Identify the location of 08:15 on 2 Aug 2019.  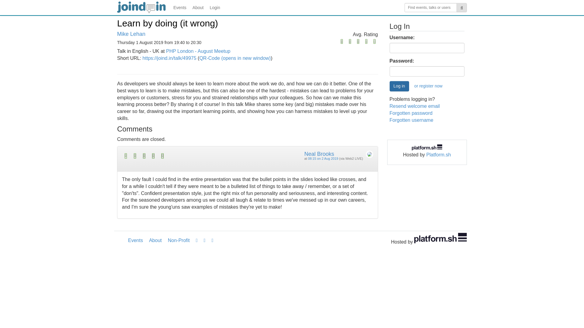
(323, 159).